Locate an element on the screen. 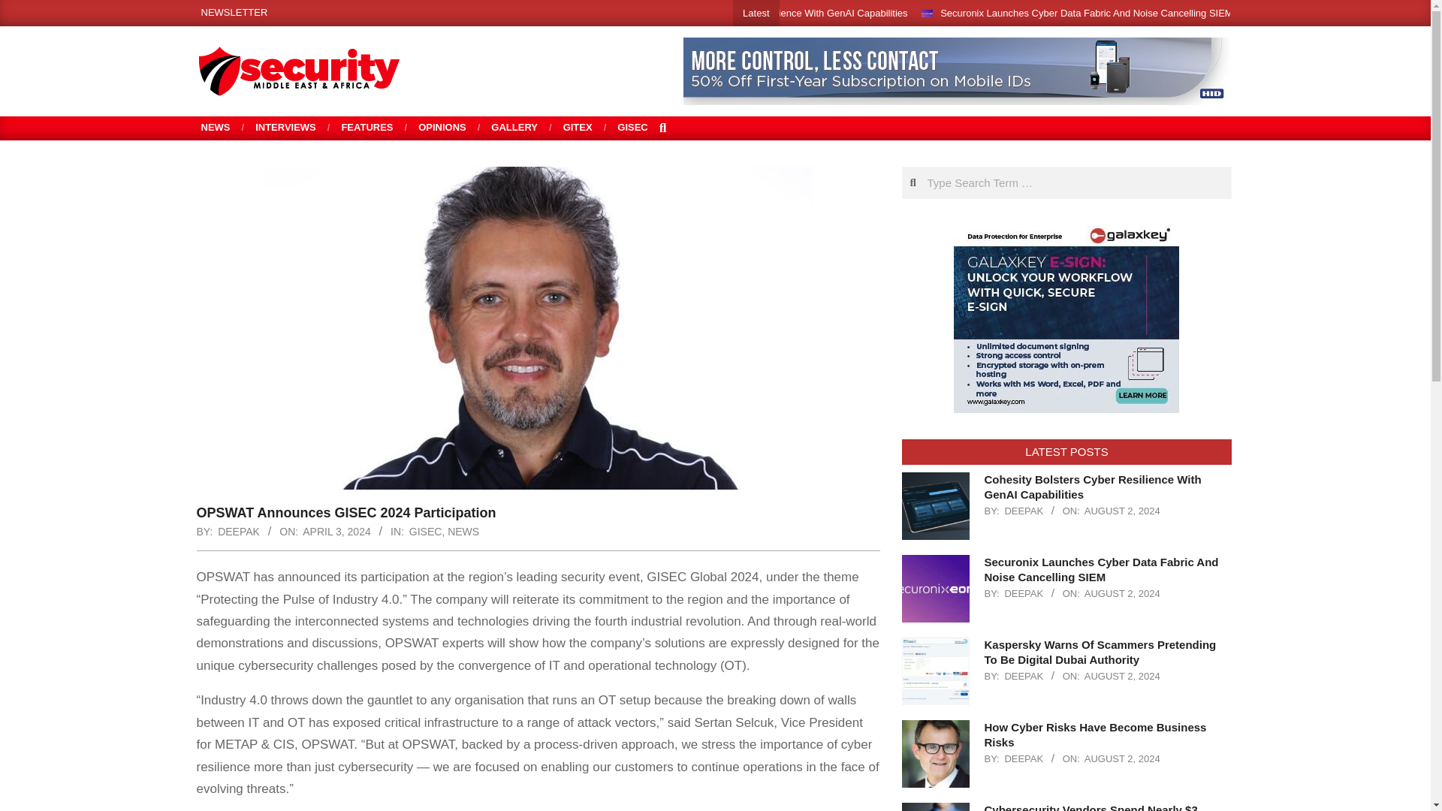 This screenshot has height=811, width=1442. Posts by Deepak is located at coordinates (1023, 758).